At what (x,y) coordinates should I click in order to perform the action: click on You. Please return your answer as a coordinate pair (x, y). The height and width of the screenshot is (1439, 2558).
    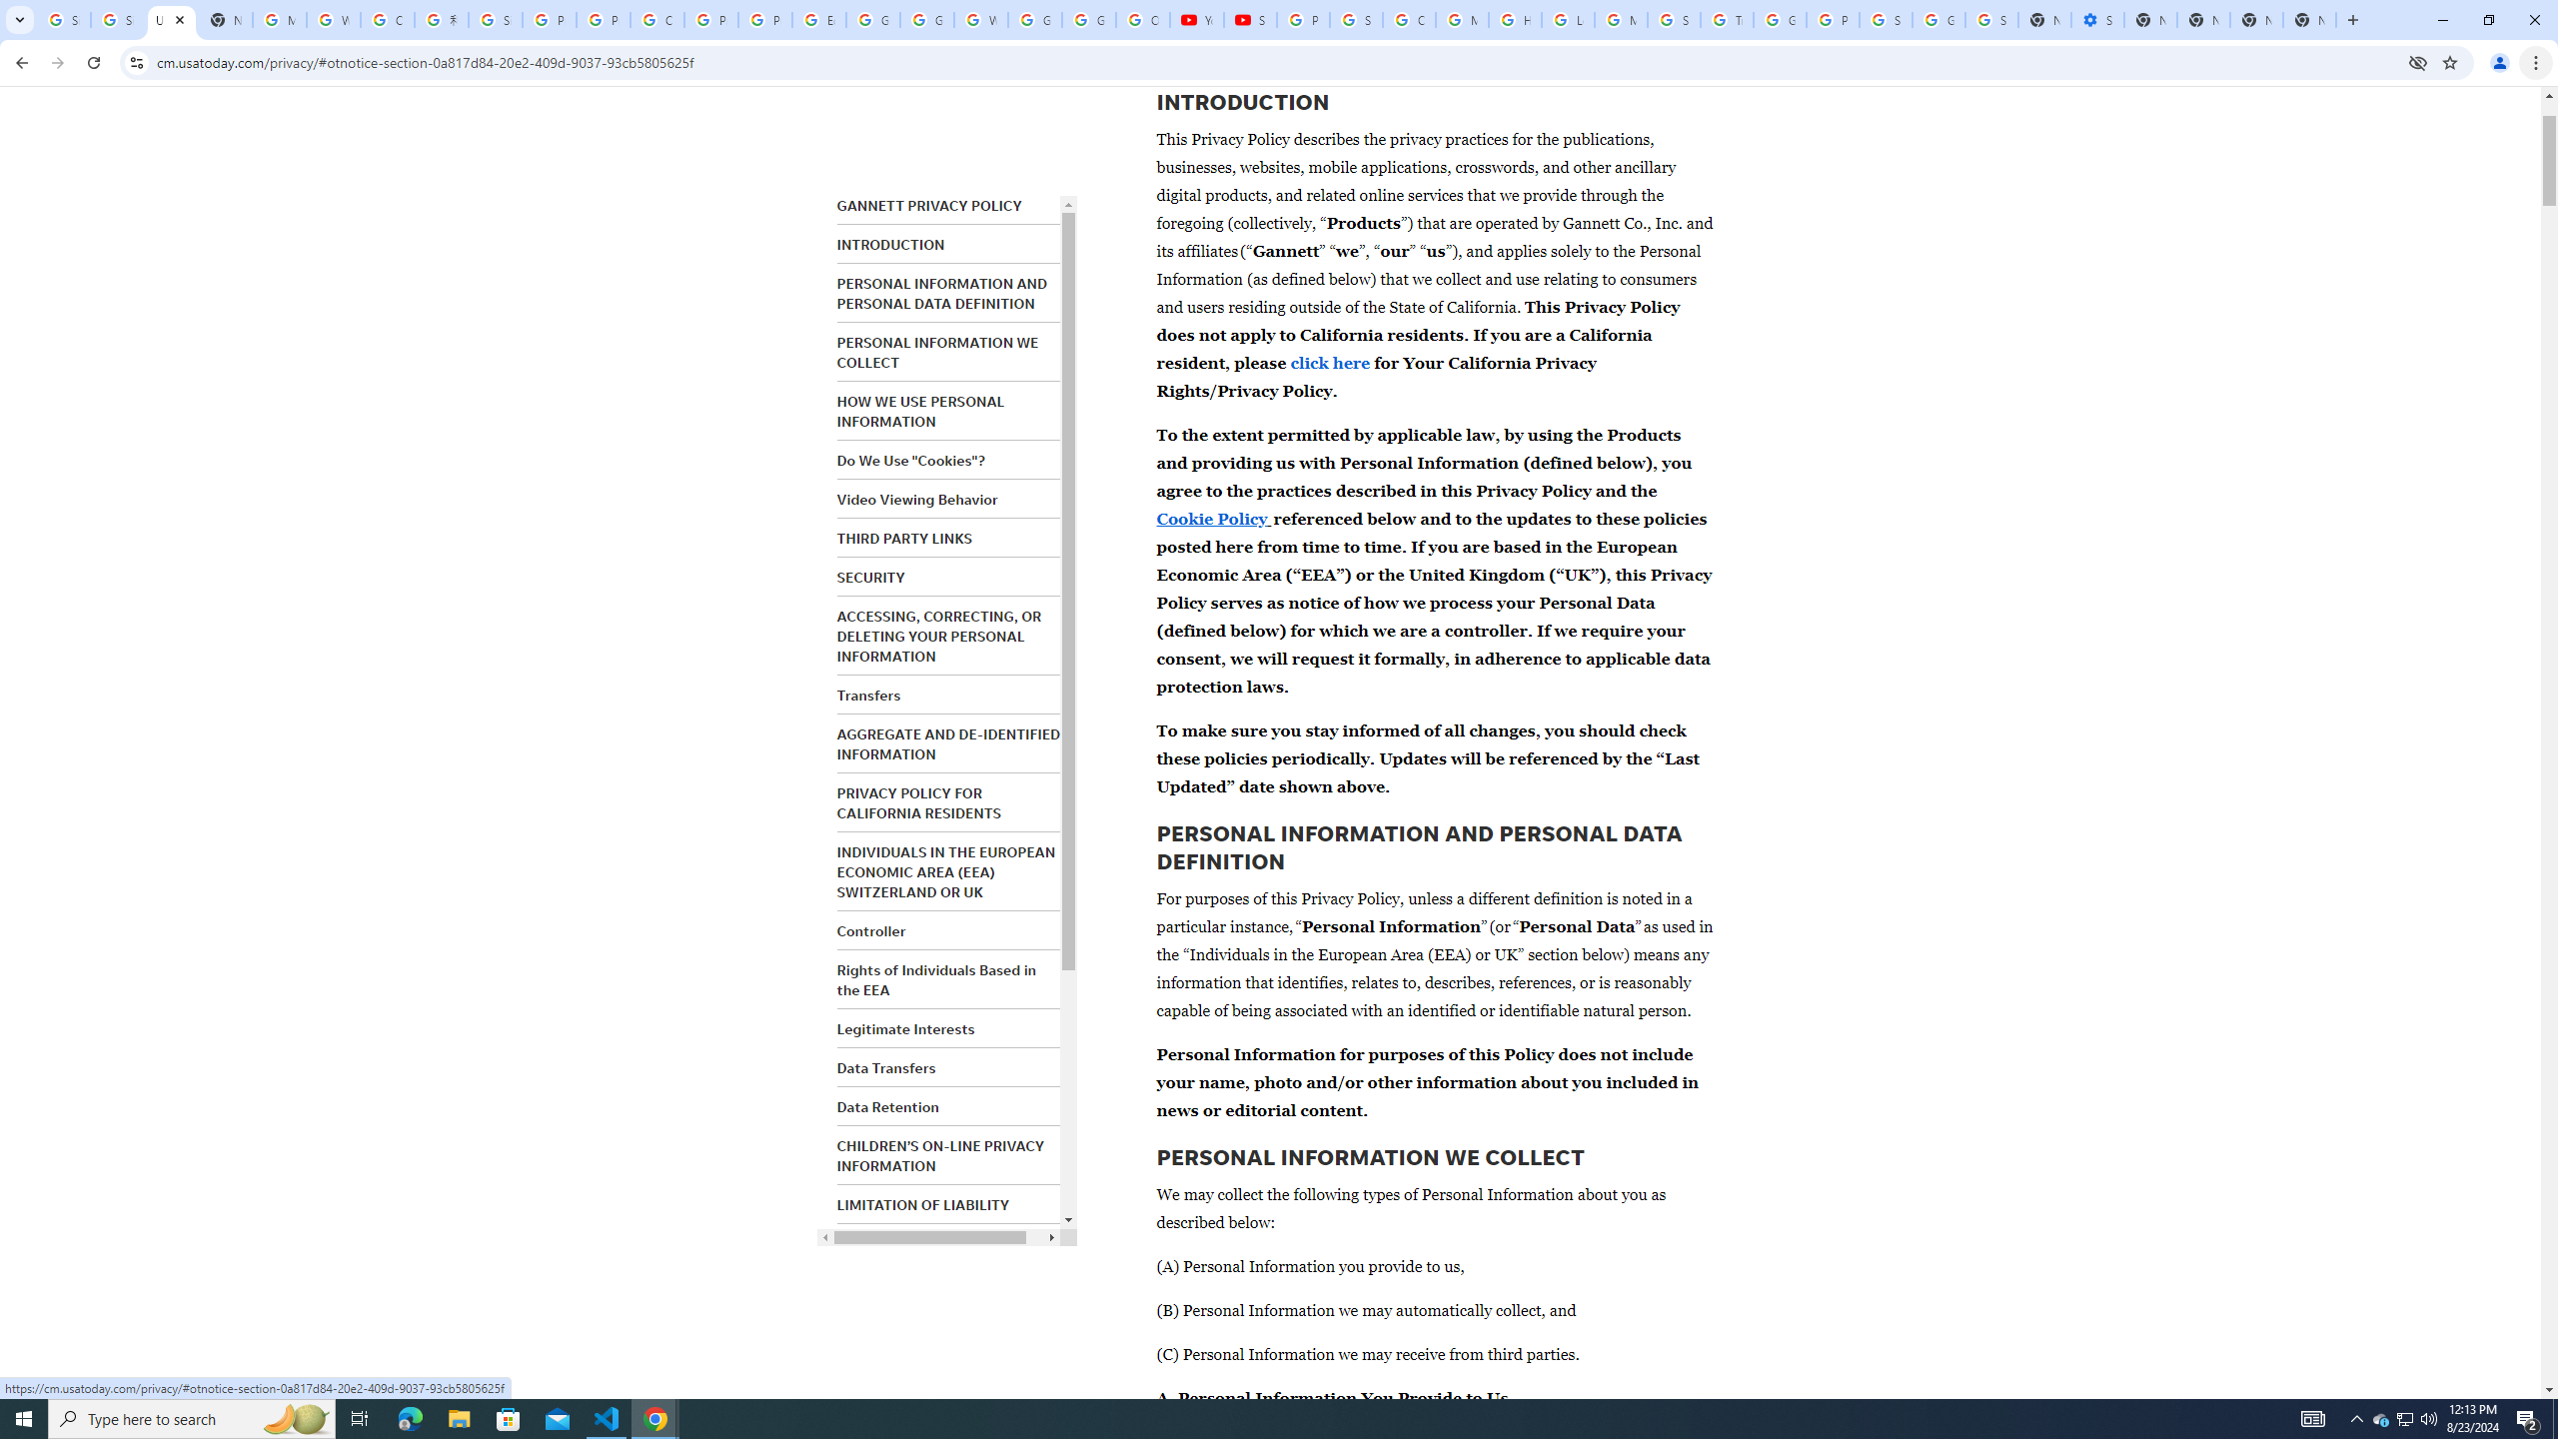
    Looking at the image, I should click on (2500, 63).